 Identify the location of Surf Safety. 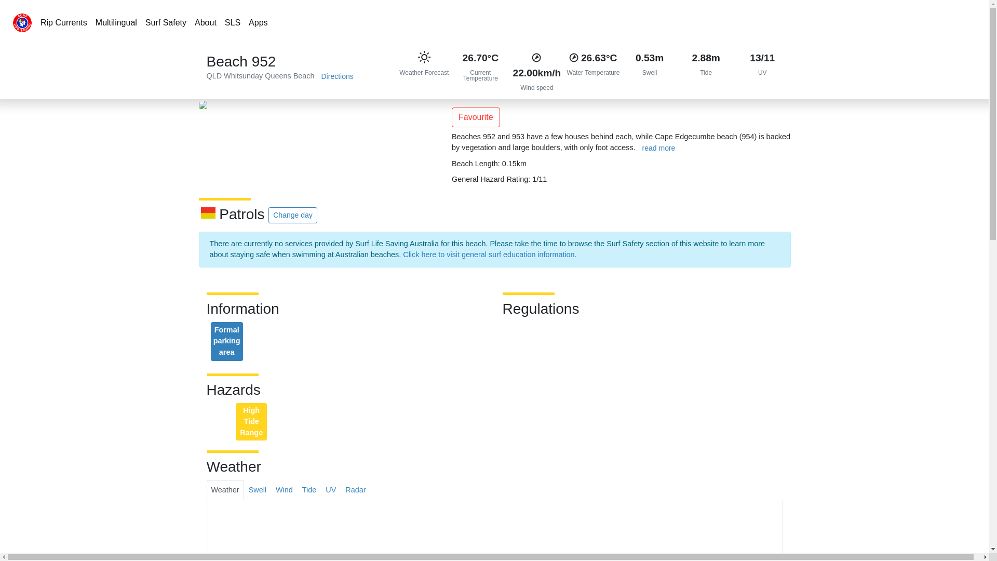
(166, 23).